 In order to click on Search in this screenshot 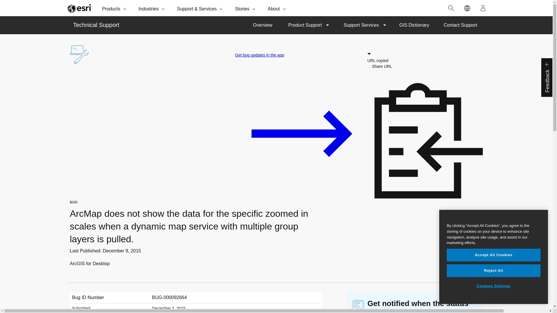, I will do `click(451, 8)`.